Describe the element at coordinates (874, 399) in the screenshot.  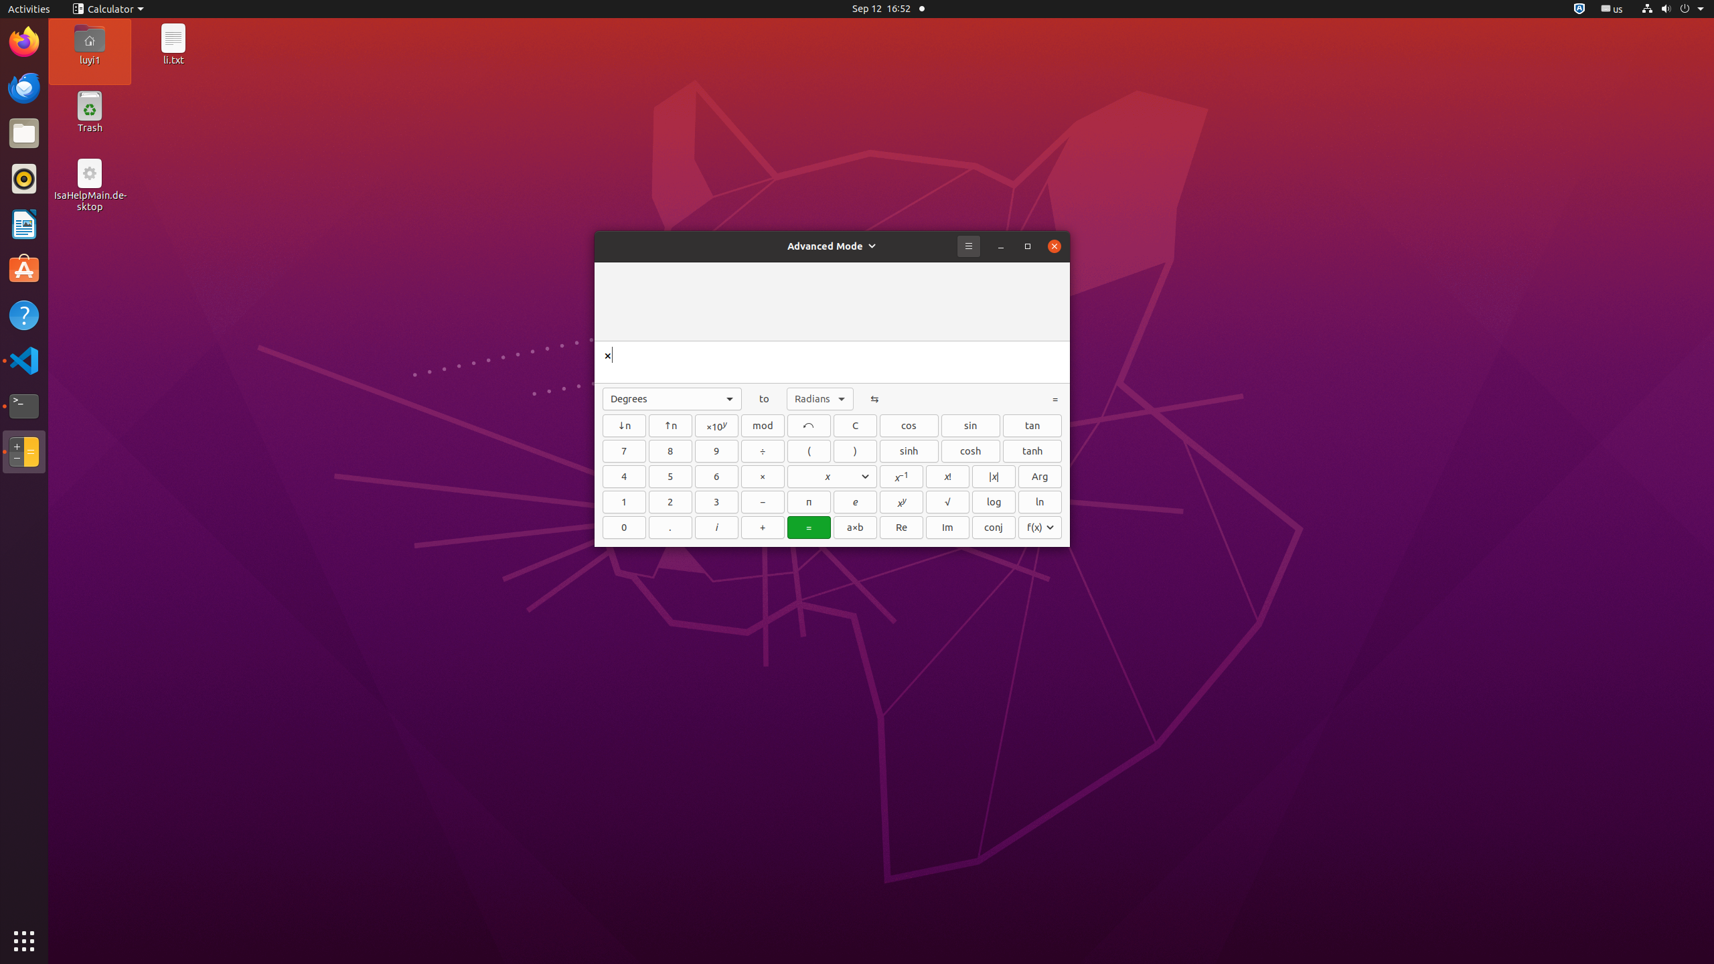
I see `⇆` at that location.